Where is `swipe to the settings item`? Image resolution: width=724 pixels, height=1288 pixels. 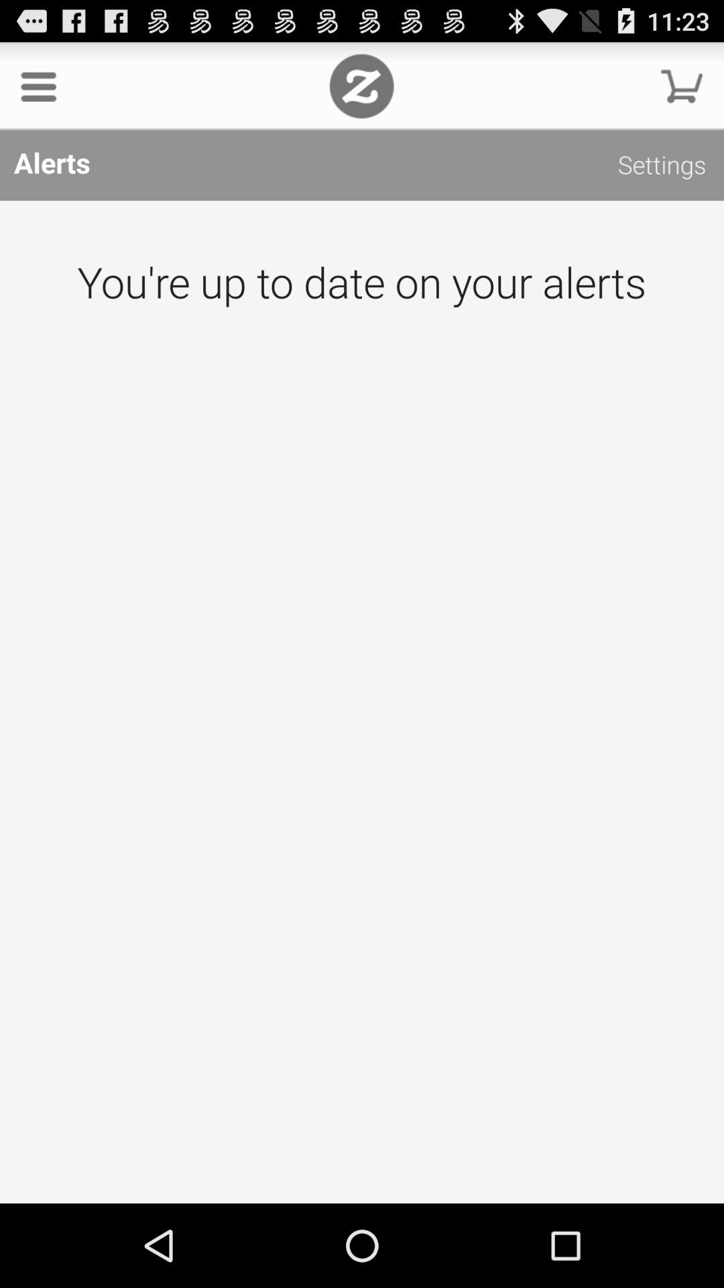
swipe to the settings item is located at coordinates (662, 168).